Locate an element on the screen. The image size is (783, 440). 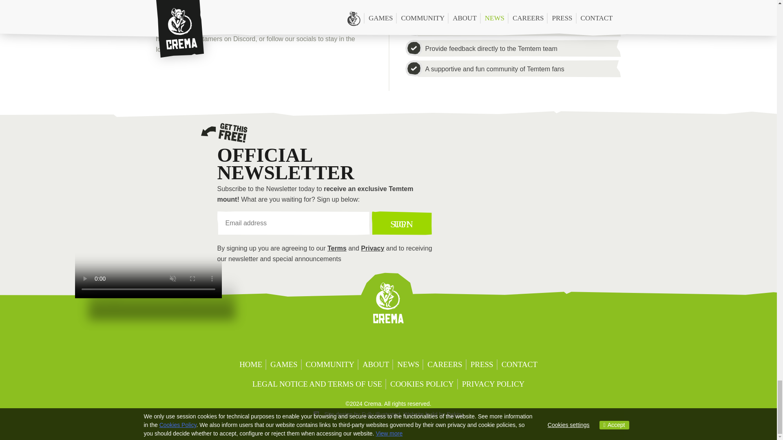
Facebook is located at coordinates (399, 341).